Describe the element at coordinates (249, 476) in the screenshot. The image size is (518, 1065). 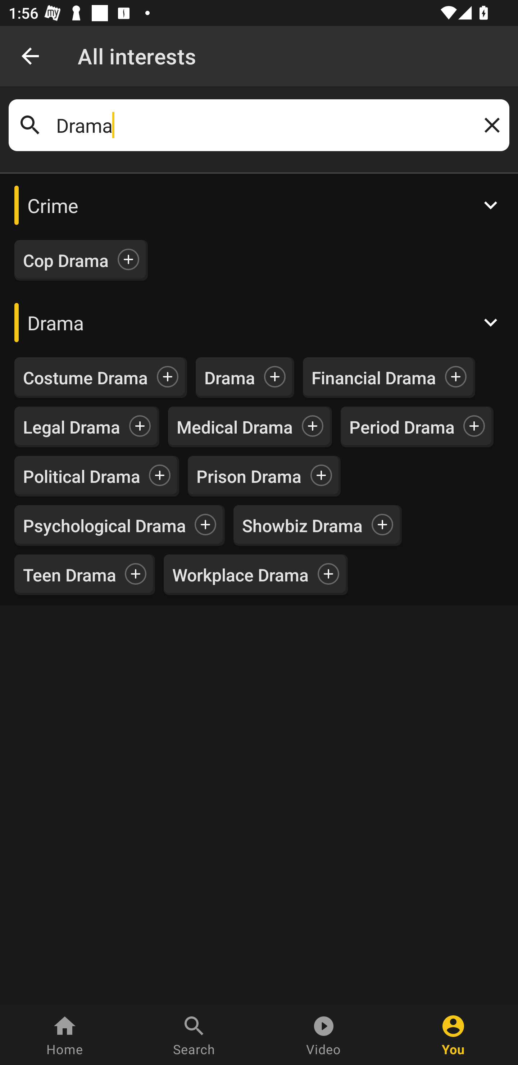
I see `Prison Drama` at that location.